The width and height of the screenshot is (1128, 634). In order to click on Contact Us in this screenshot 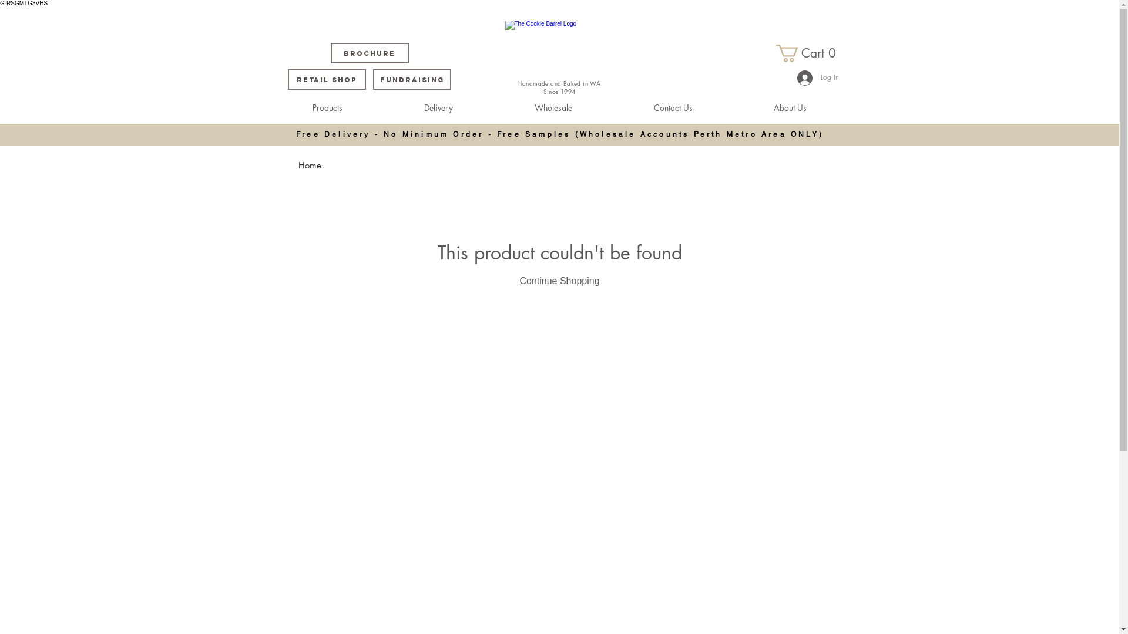, I will do `click(673, 108)`.